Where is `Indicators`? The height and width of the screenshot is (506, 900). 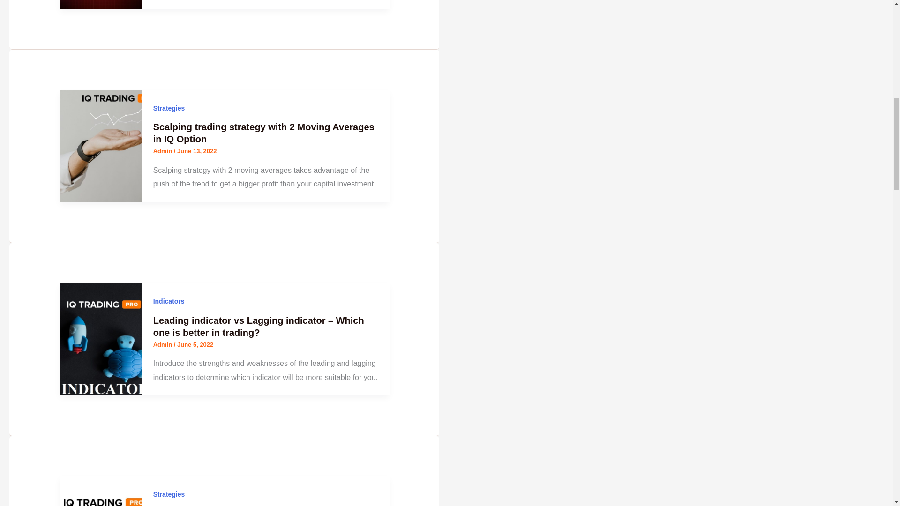 Indicators is located at coordinates (169, 301).